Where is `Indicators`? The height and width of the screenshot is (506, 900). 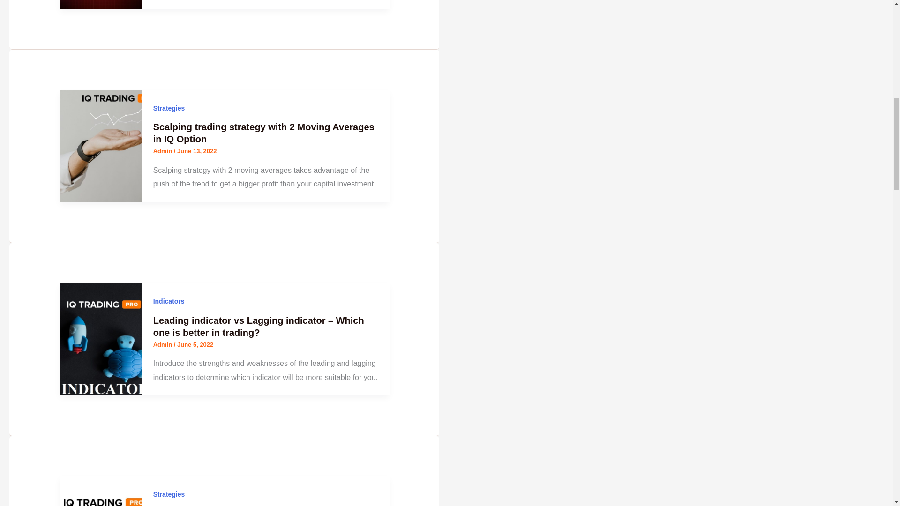 Indicators is located at coordinates (169, 301).